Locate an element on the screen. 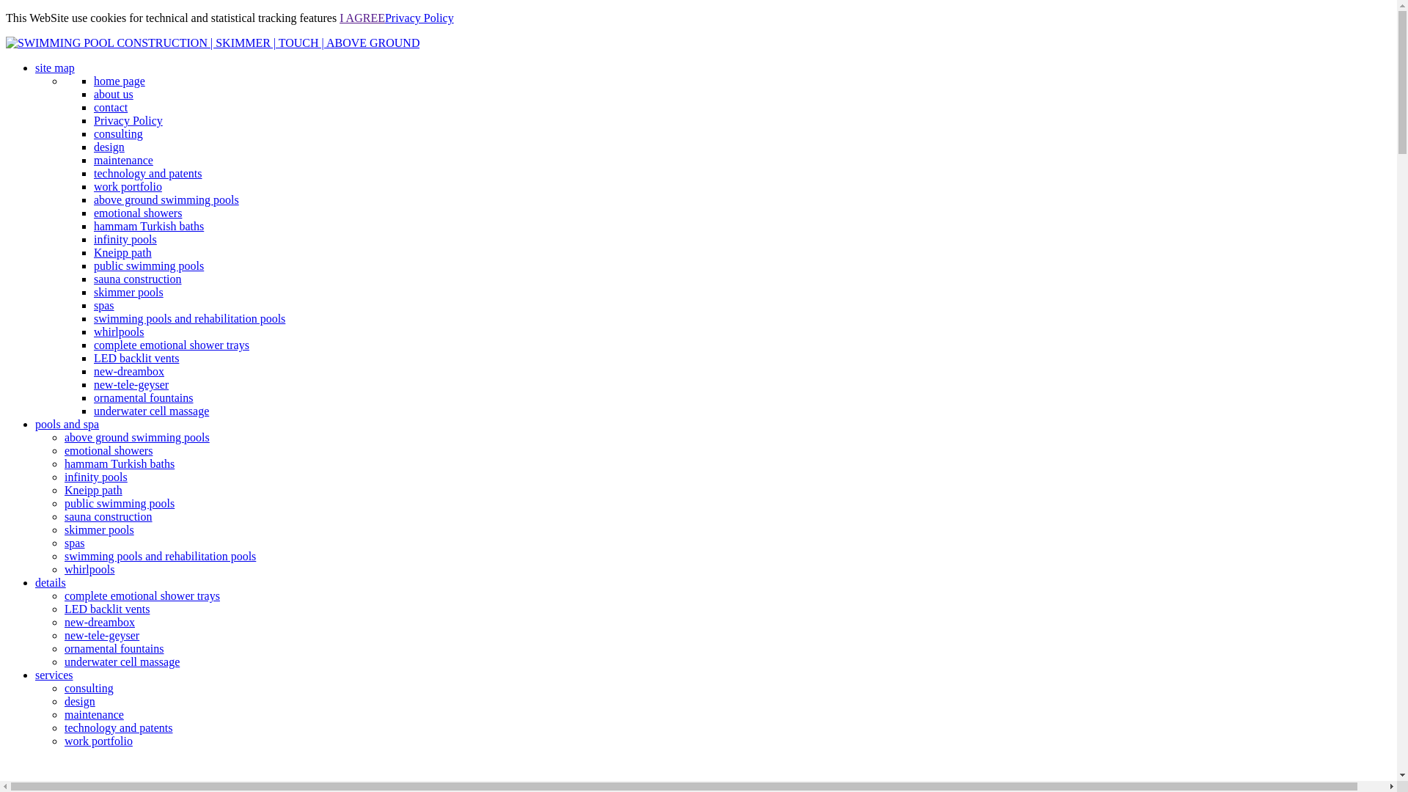  Privacy Policy is located at coordinates (419, 18).